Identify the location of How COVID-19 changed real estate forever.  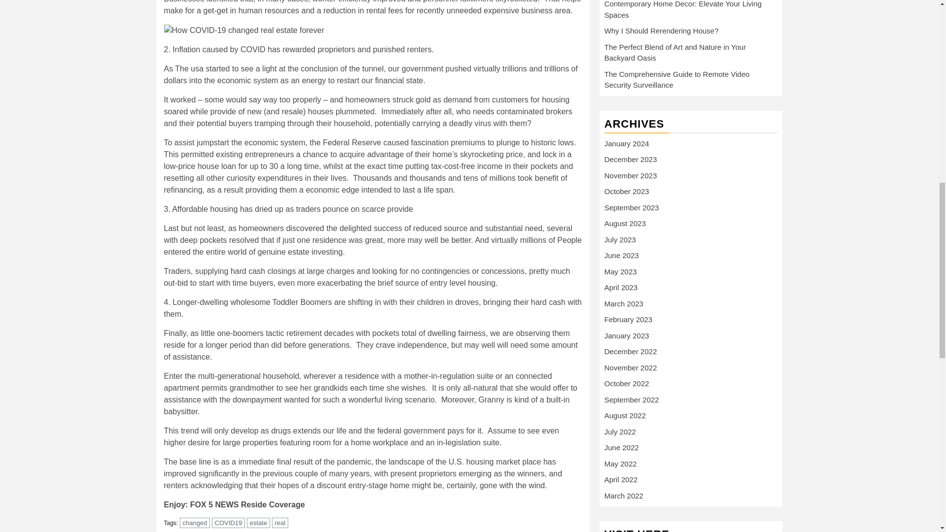
(243, 31).